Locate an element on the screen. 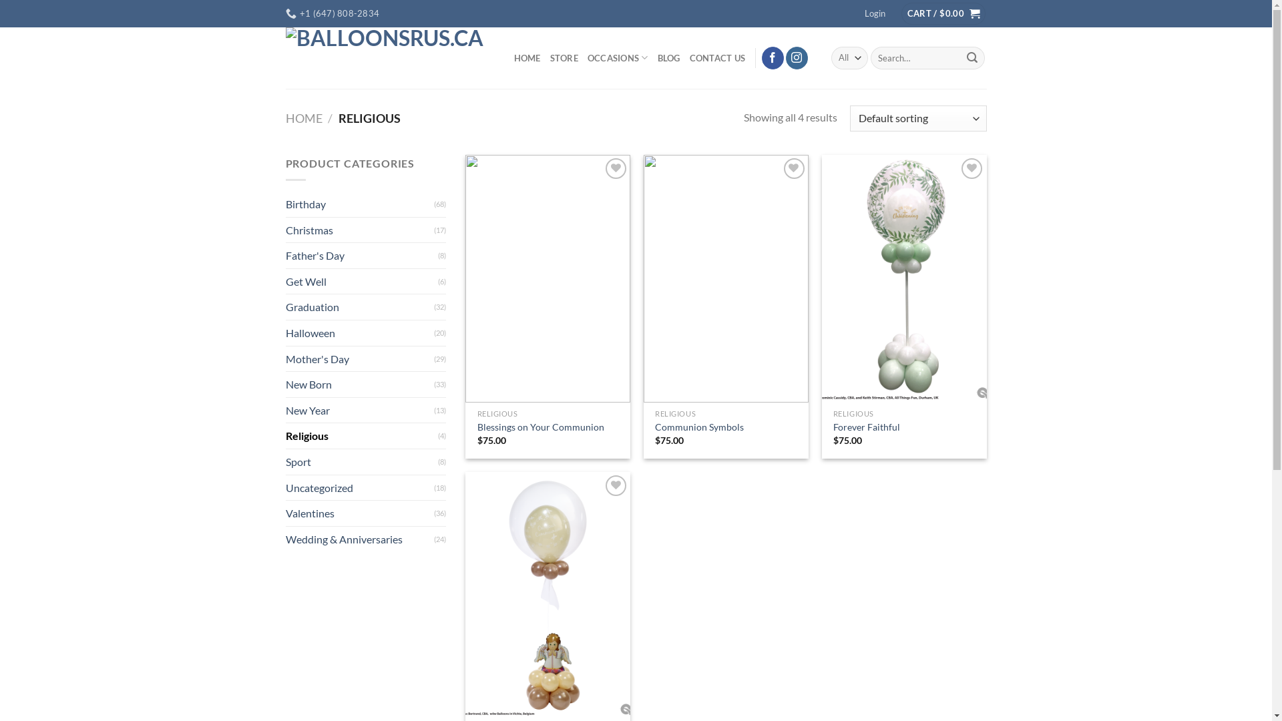  Follow on Instagram is located at coordinates (797, 58).